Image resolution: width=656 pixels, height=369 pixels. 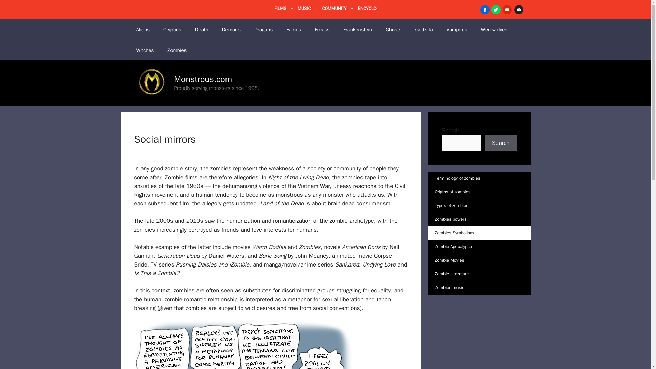 I want to click on Frankenstein, so click(x=357, y=29).